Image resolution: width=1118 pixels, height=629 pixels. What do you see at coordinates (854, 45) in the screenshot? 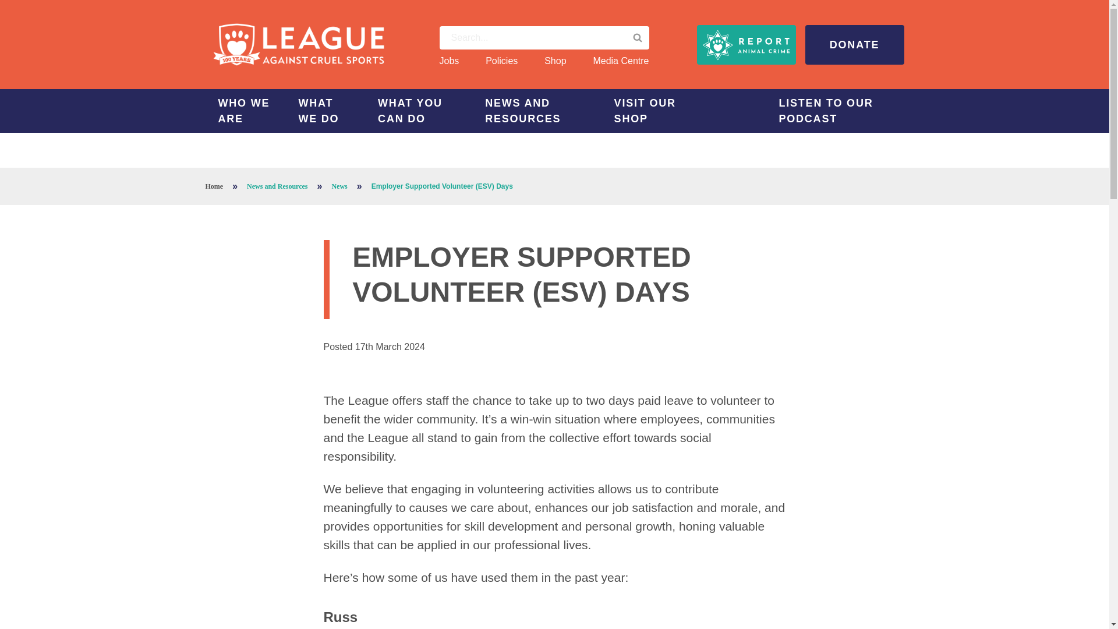
I see `Donate` at bounding box center [854, 45].